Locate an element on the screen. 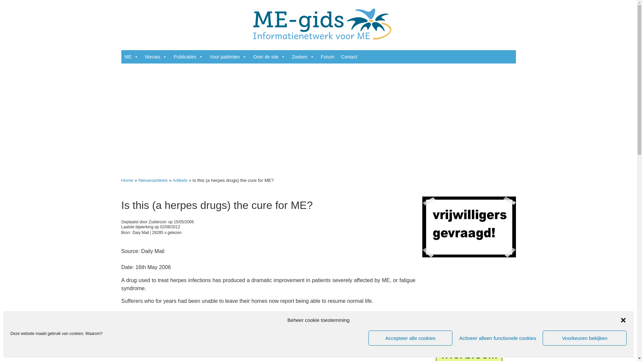 The width and height of the screenshot is (642, 361). ME is located at coordinates (131, 57).